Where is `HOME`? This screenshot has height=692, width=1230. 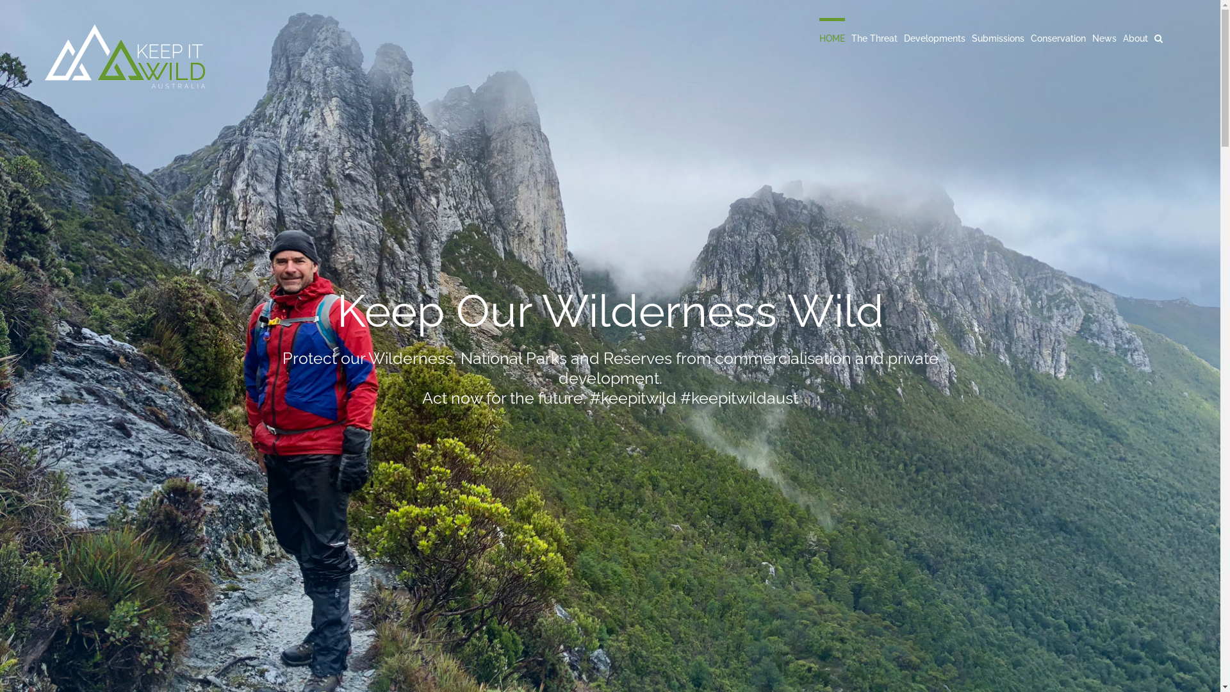 HOME is located at coordinates (832, 37).